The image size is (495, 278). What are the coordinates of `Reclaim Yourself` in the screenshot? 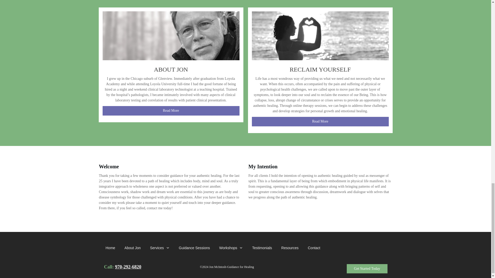 It's located at (320, 36).